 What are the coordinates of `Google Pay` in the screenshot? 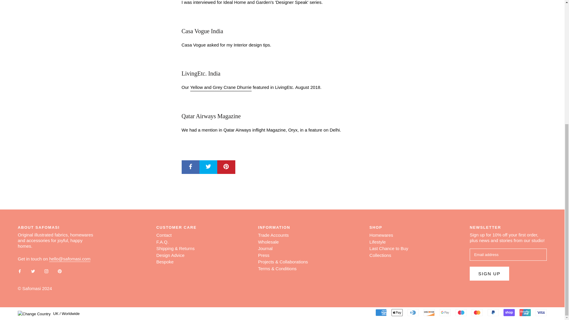 It's located at (445, 313).